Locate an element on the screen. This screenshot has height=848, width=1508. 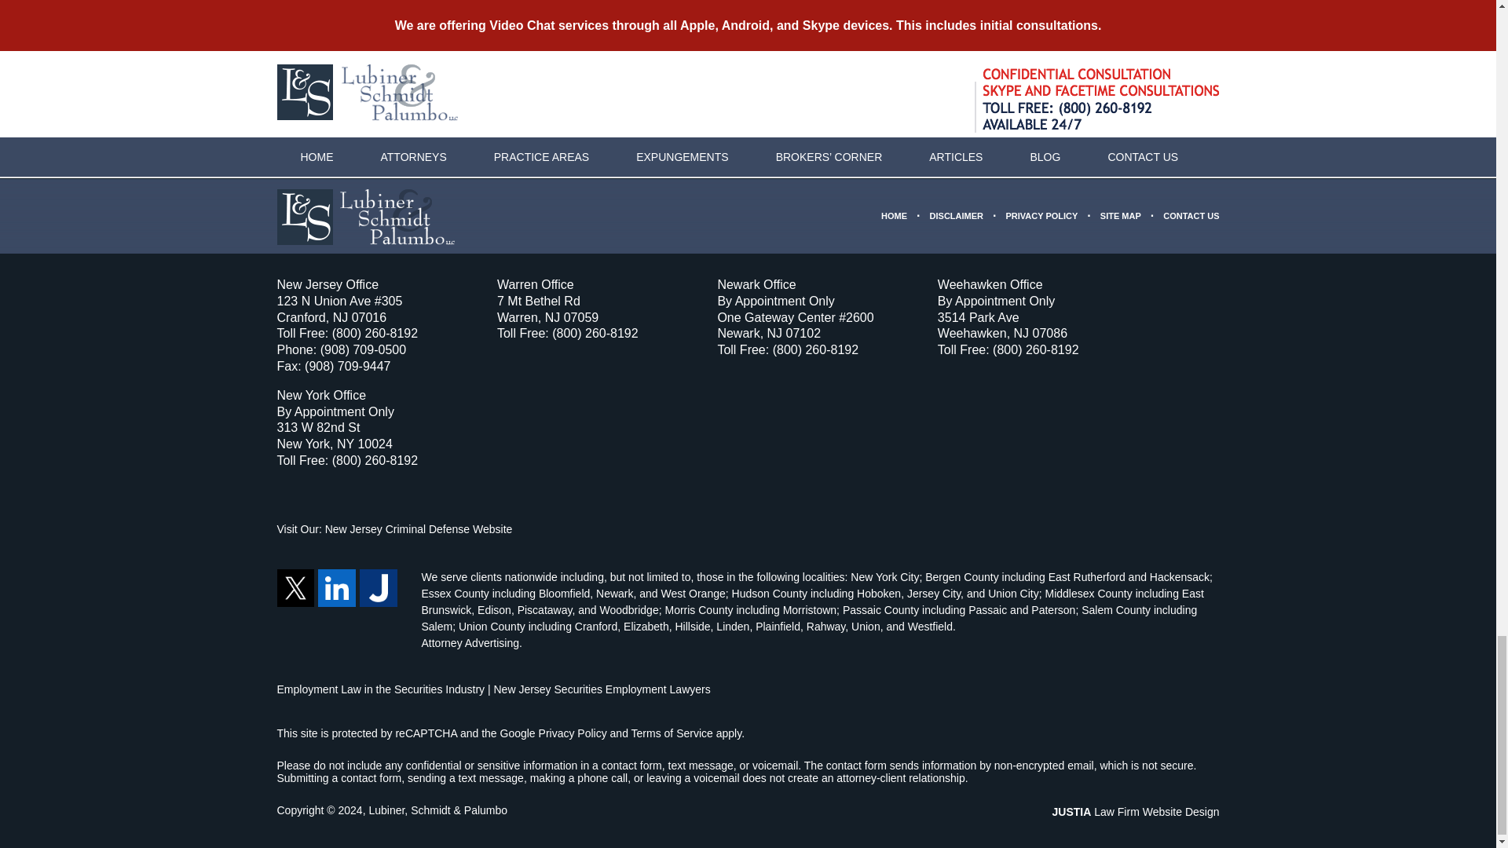
Twitter is located at coordinates (295, 587).